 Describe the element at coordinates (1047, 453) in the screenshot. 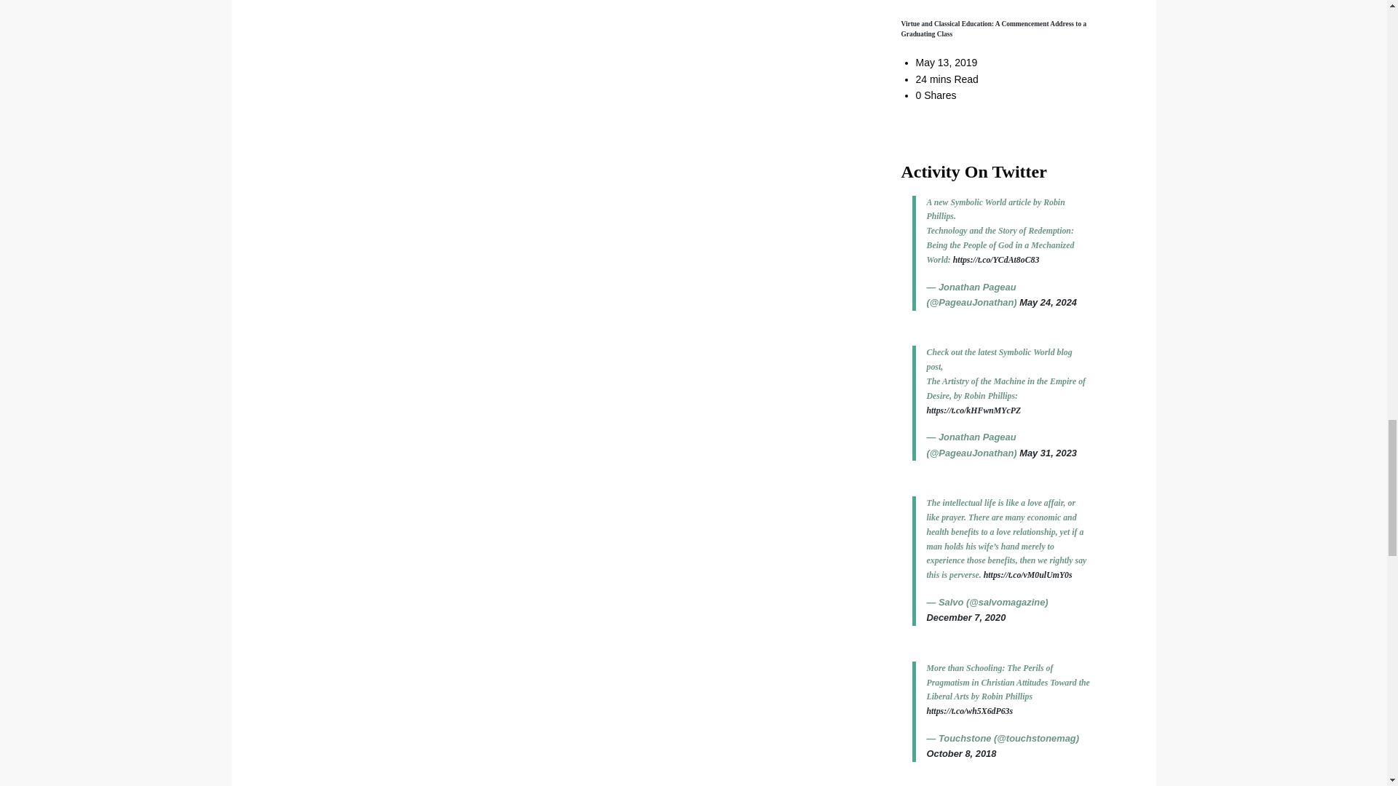

I see `May 31, 2023` at that location.